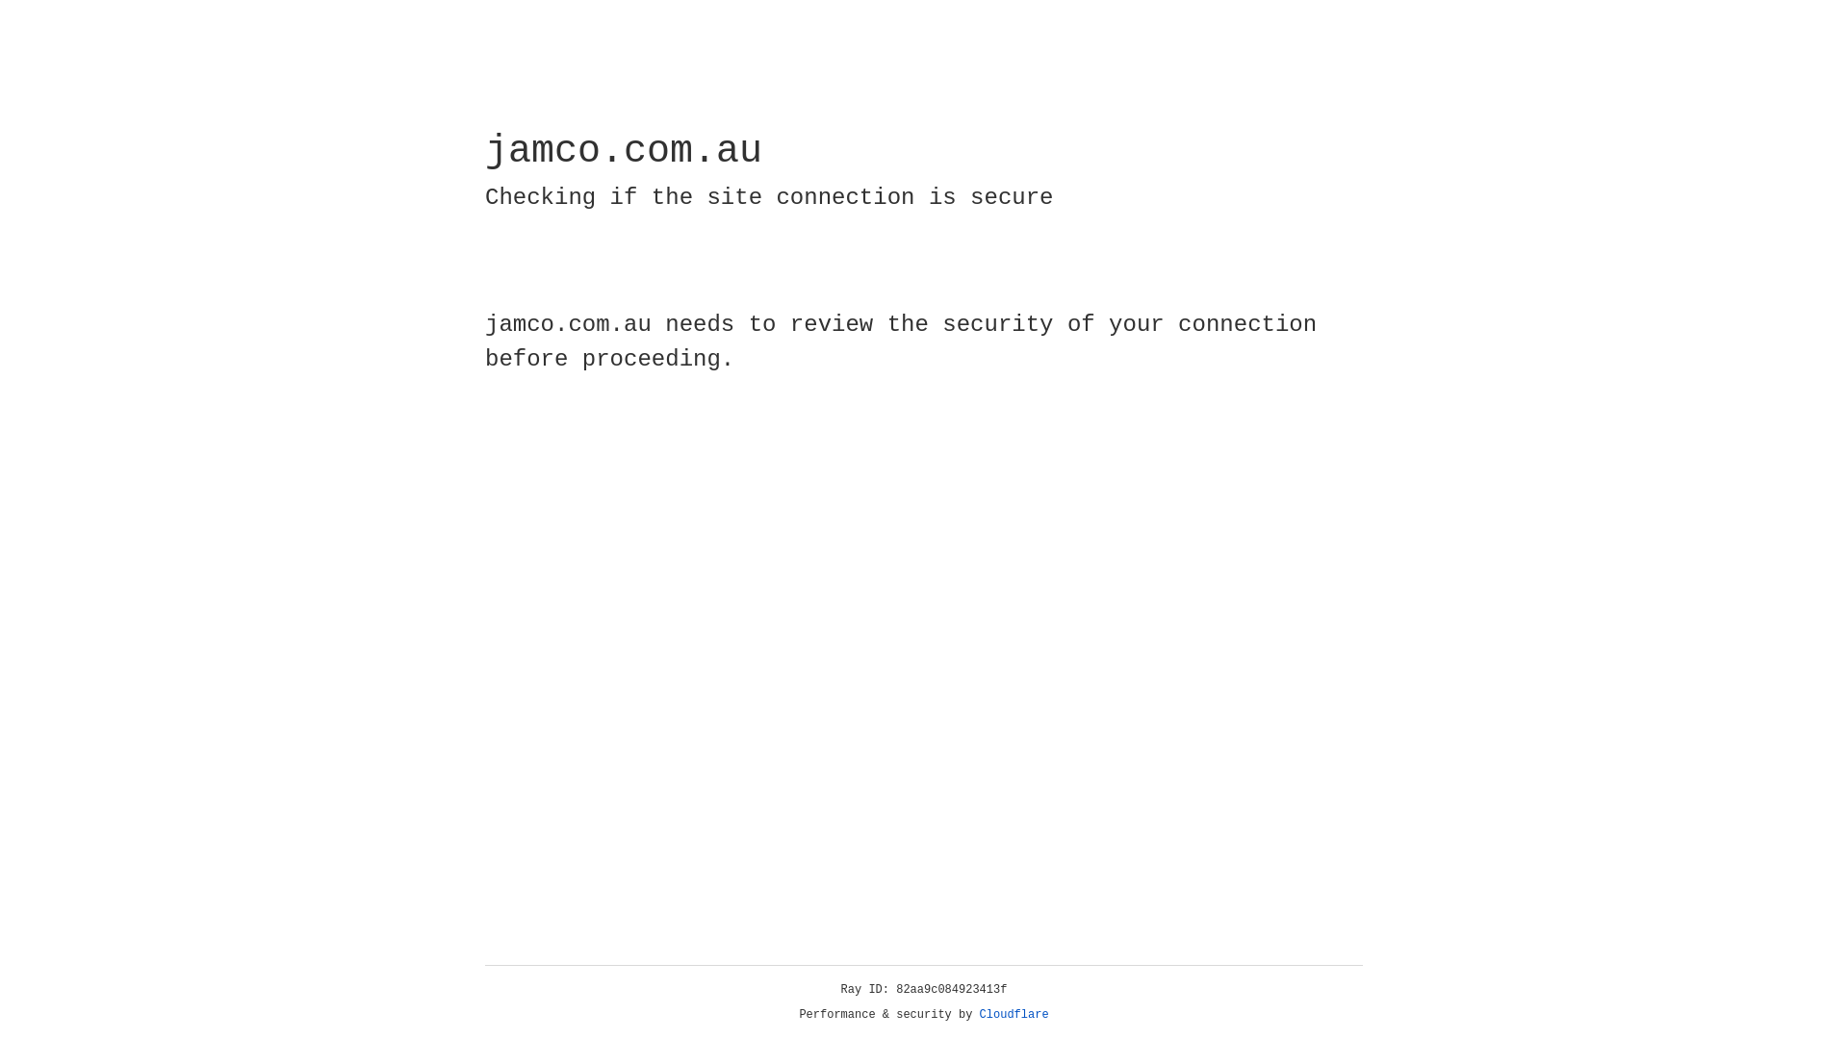 This screenshot has width=1848, height=1039. I want to click on Cloudflare, so click(1014, 1015).